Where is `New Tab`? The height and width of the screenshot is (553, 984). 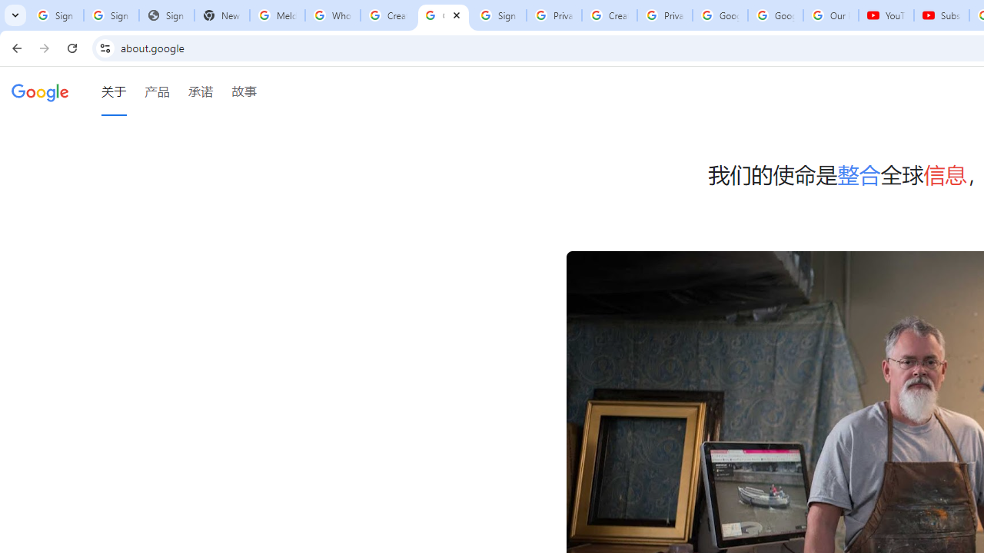
New Tab is located at coordinates (222, 15).